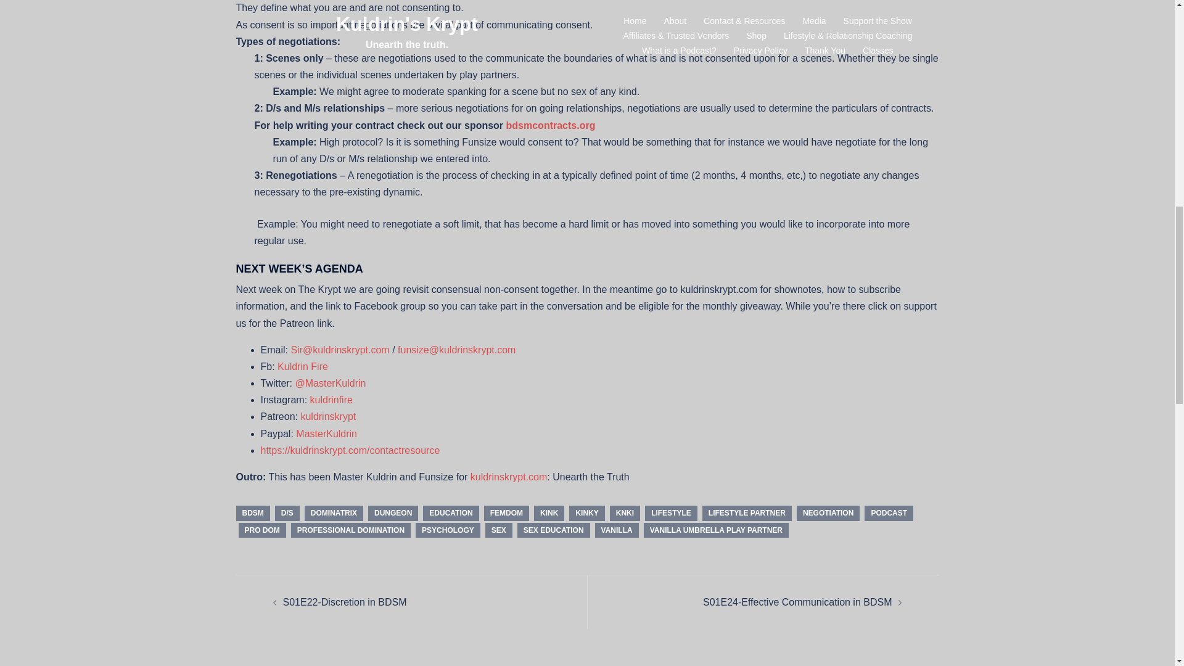  I want to click on Kuldrin Fire, so click(302, 366).